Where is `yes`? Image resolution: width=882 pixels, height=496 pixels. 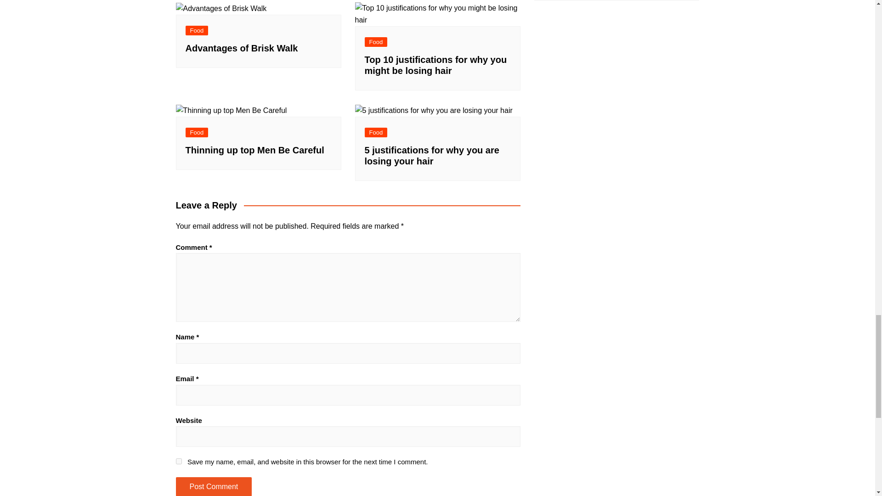 yes is located at coordinates (178, 461).